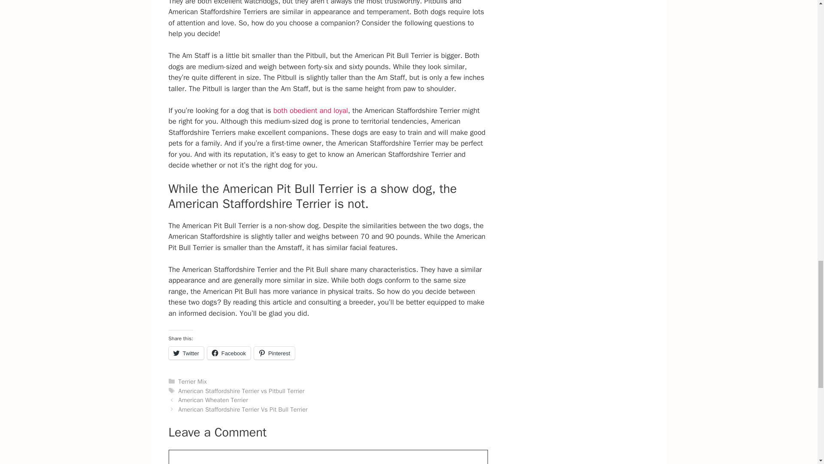  What do you see at coordinates (229, 353) in the screenshot?
I see `Click to share on Facebook` at bounding box center [229, 353].